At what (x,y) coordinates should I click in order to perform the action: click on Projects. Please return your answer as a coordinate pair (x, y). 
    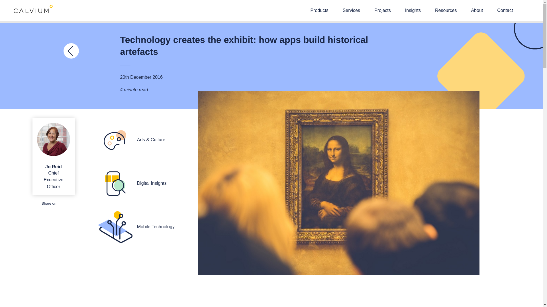
    Looking at the image, I should click on (382, 10).